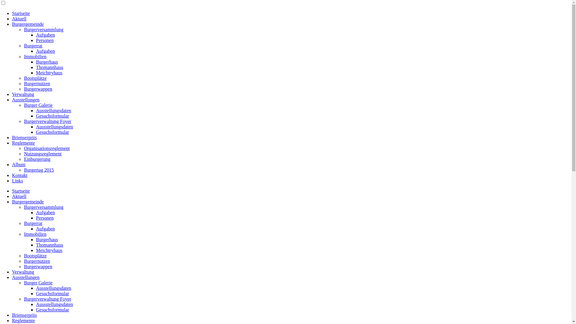  I want to click on Burgergemeinde, so click(28, 202).